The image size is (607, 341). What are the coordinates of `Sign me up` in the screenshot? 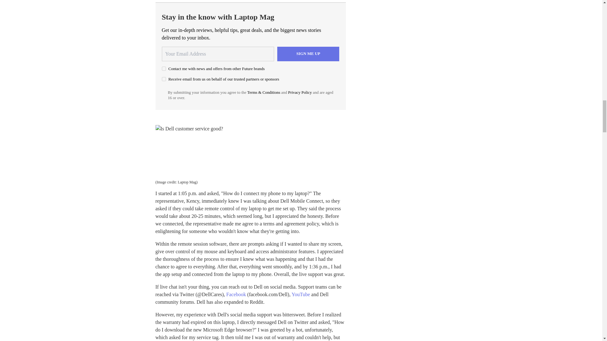 It's located at (308, 54).